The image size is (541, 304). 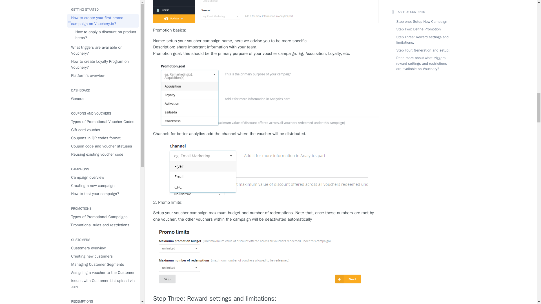 I want to click on promotion goal.png, so click(x=266, y=93).